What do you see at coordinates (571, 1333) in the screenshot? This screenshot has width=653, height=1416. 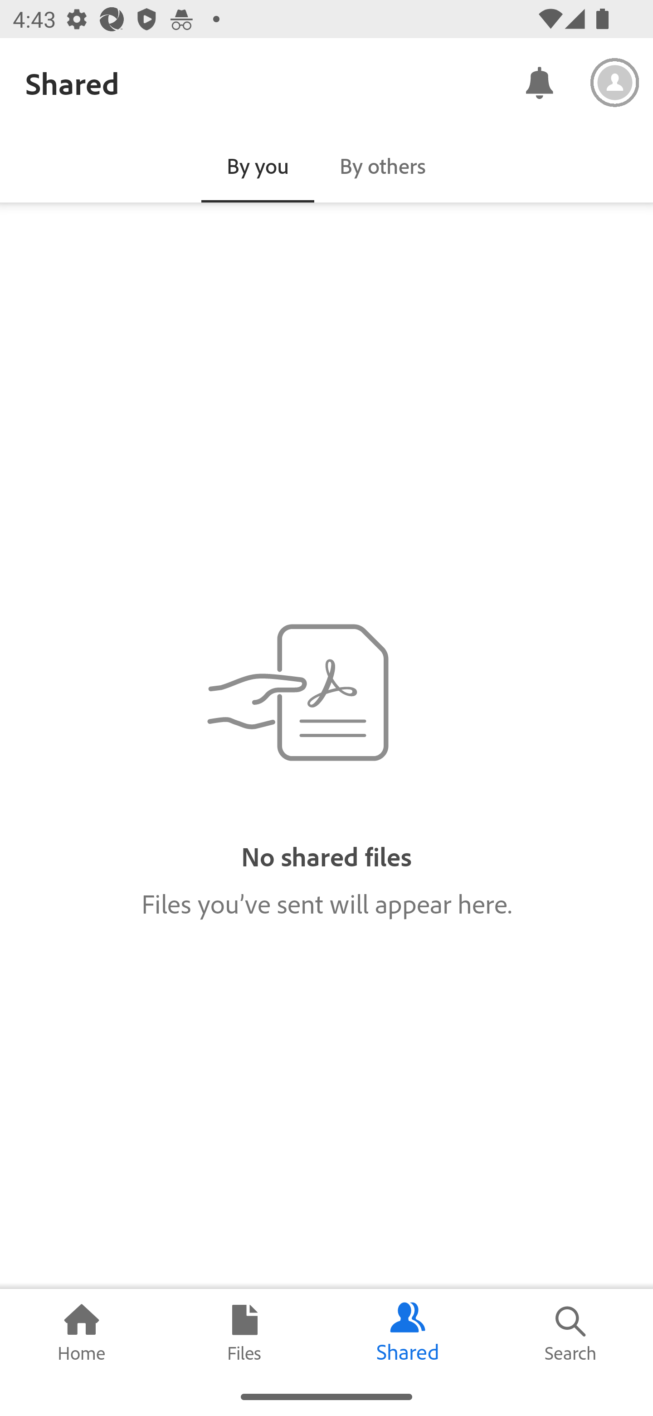 I see `Search` at bounding box center [571, 1333].